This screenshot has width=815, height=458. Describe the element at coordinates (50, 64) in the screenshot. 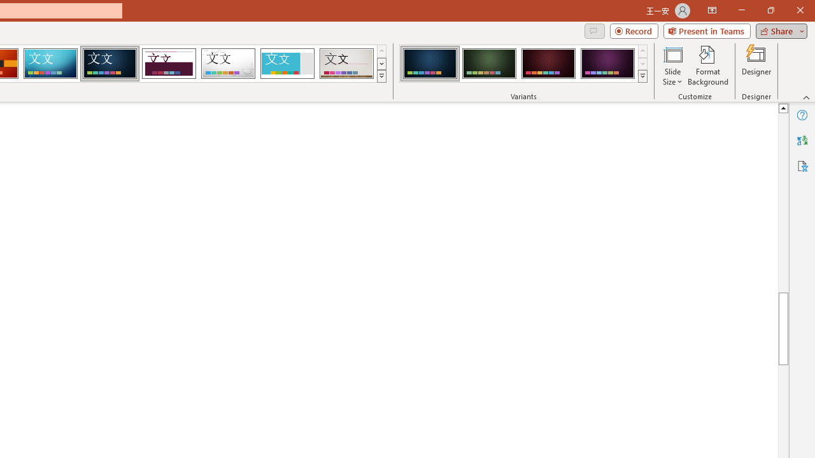

I see `Circuit` at that location.